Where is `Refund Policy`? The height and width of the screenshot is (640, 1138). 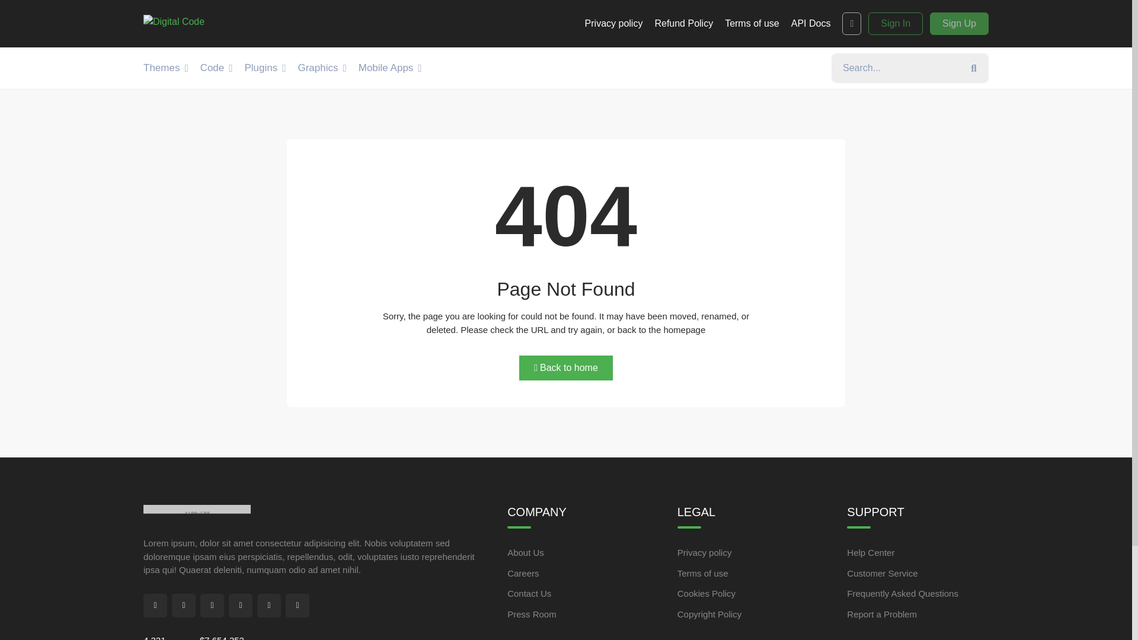
Refund Policy is located at coordinates (684, 24).